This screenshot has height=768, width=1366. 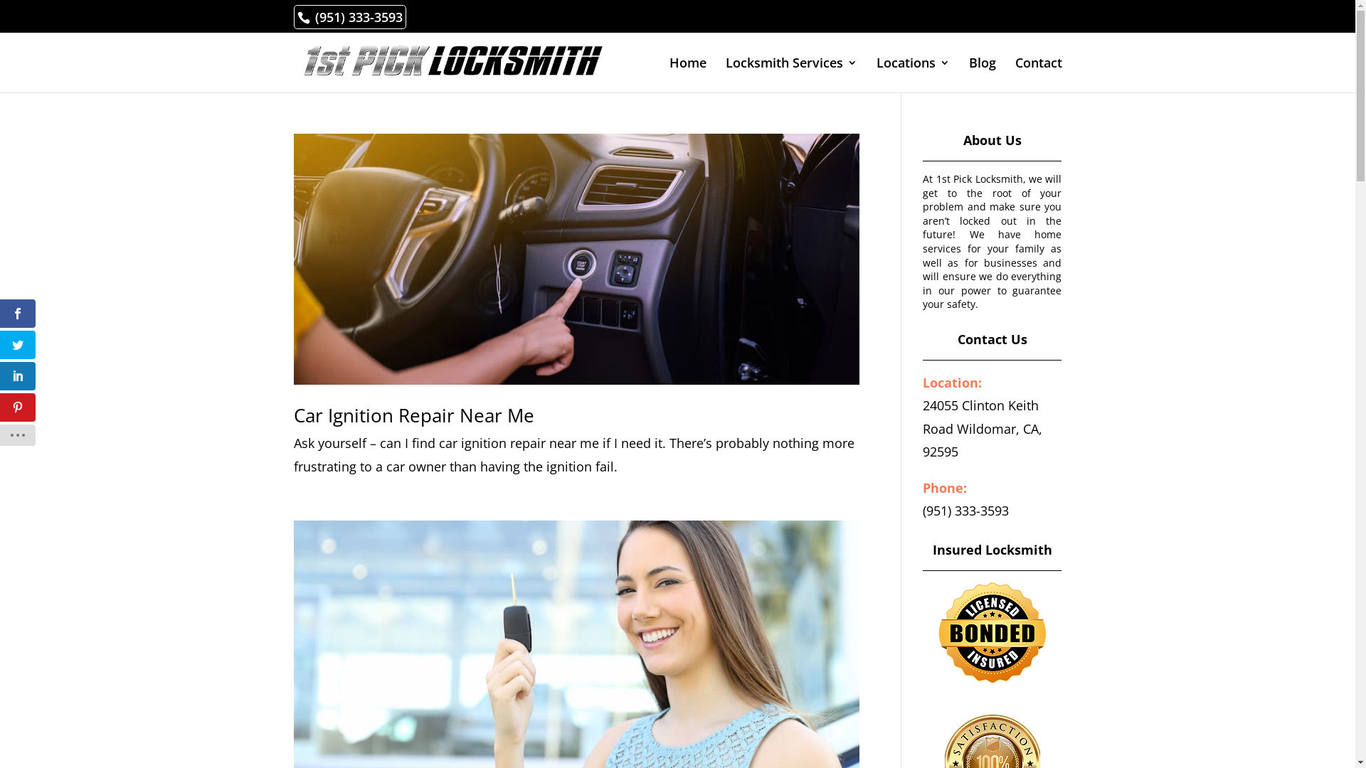 What do you see at coordinates (687, 75) in the screenshot?
I see `Home` at bounding box center [687, 75].